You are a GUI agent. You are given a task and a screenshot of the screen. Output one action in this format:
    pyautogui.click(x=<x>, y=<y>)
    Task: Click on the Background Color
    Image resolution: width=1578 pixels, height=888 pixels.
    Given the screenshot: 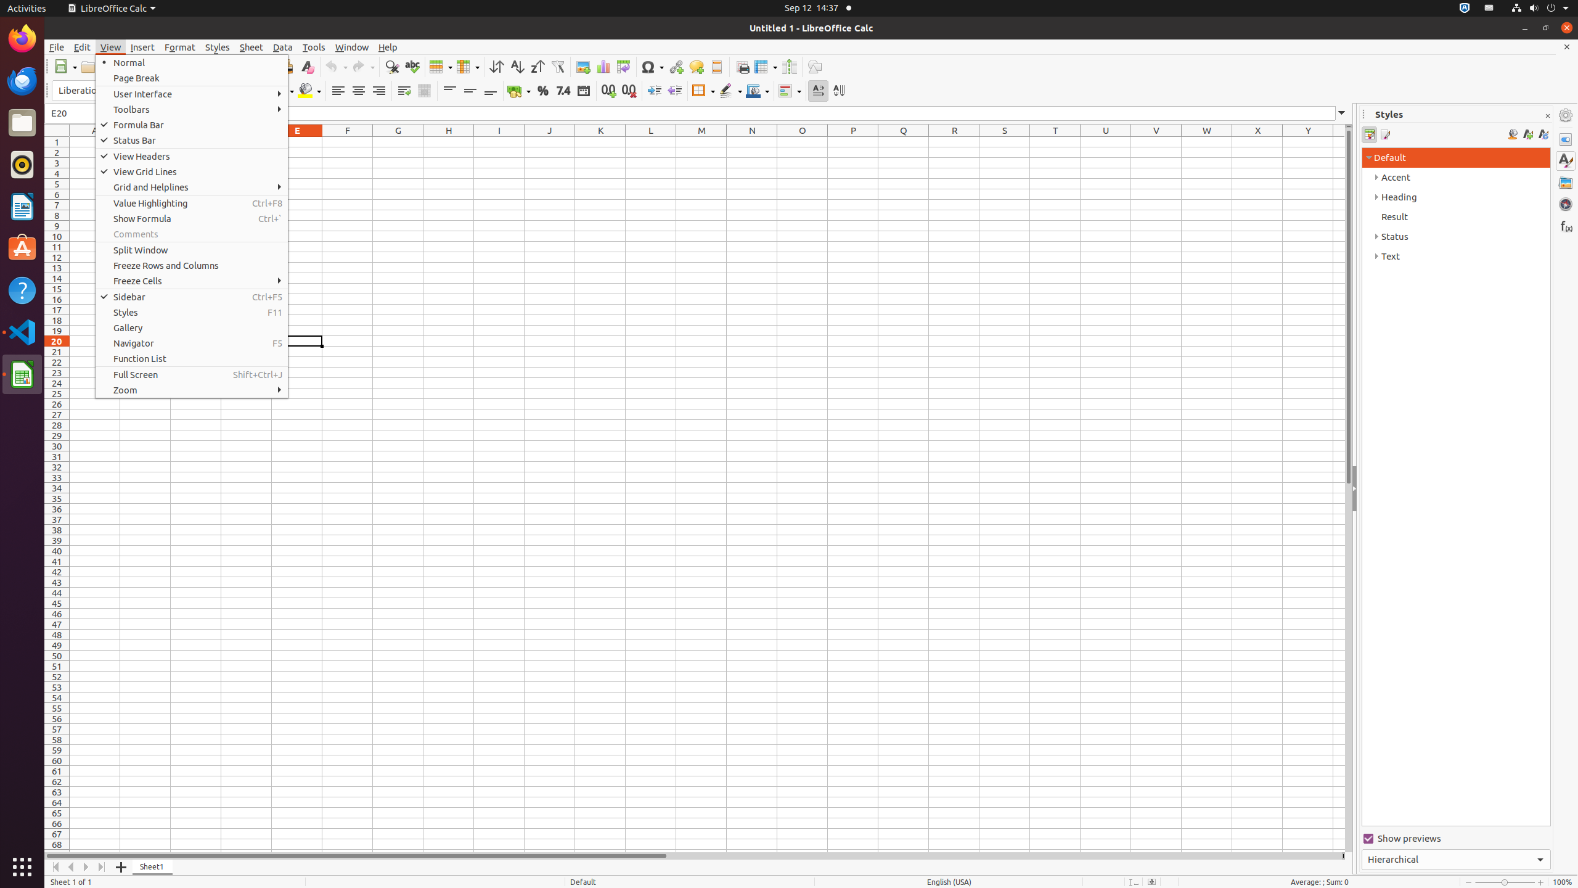 What is the action you would take?
    pyautogui.click(x=309, y=91)
    